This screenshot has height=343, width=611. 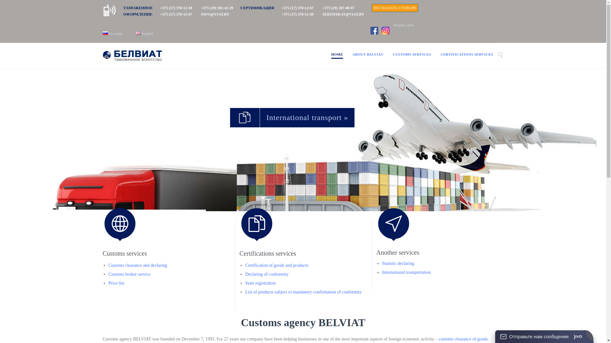 What do you see at coordinates (176, 8) in the screenshot?
I see `+375 (17) 370-12-38` at bounding box center [176, 8].